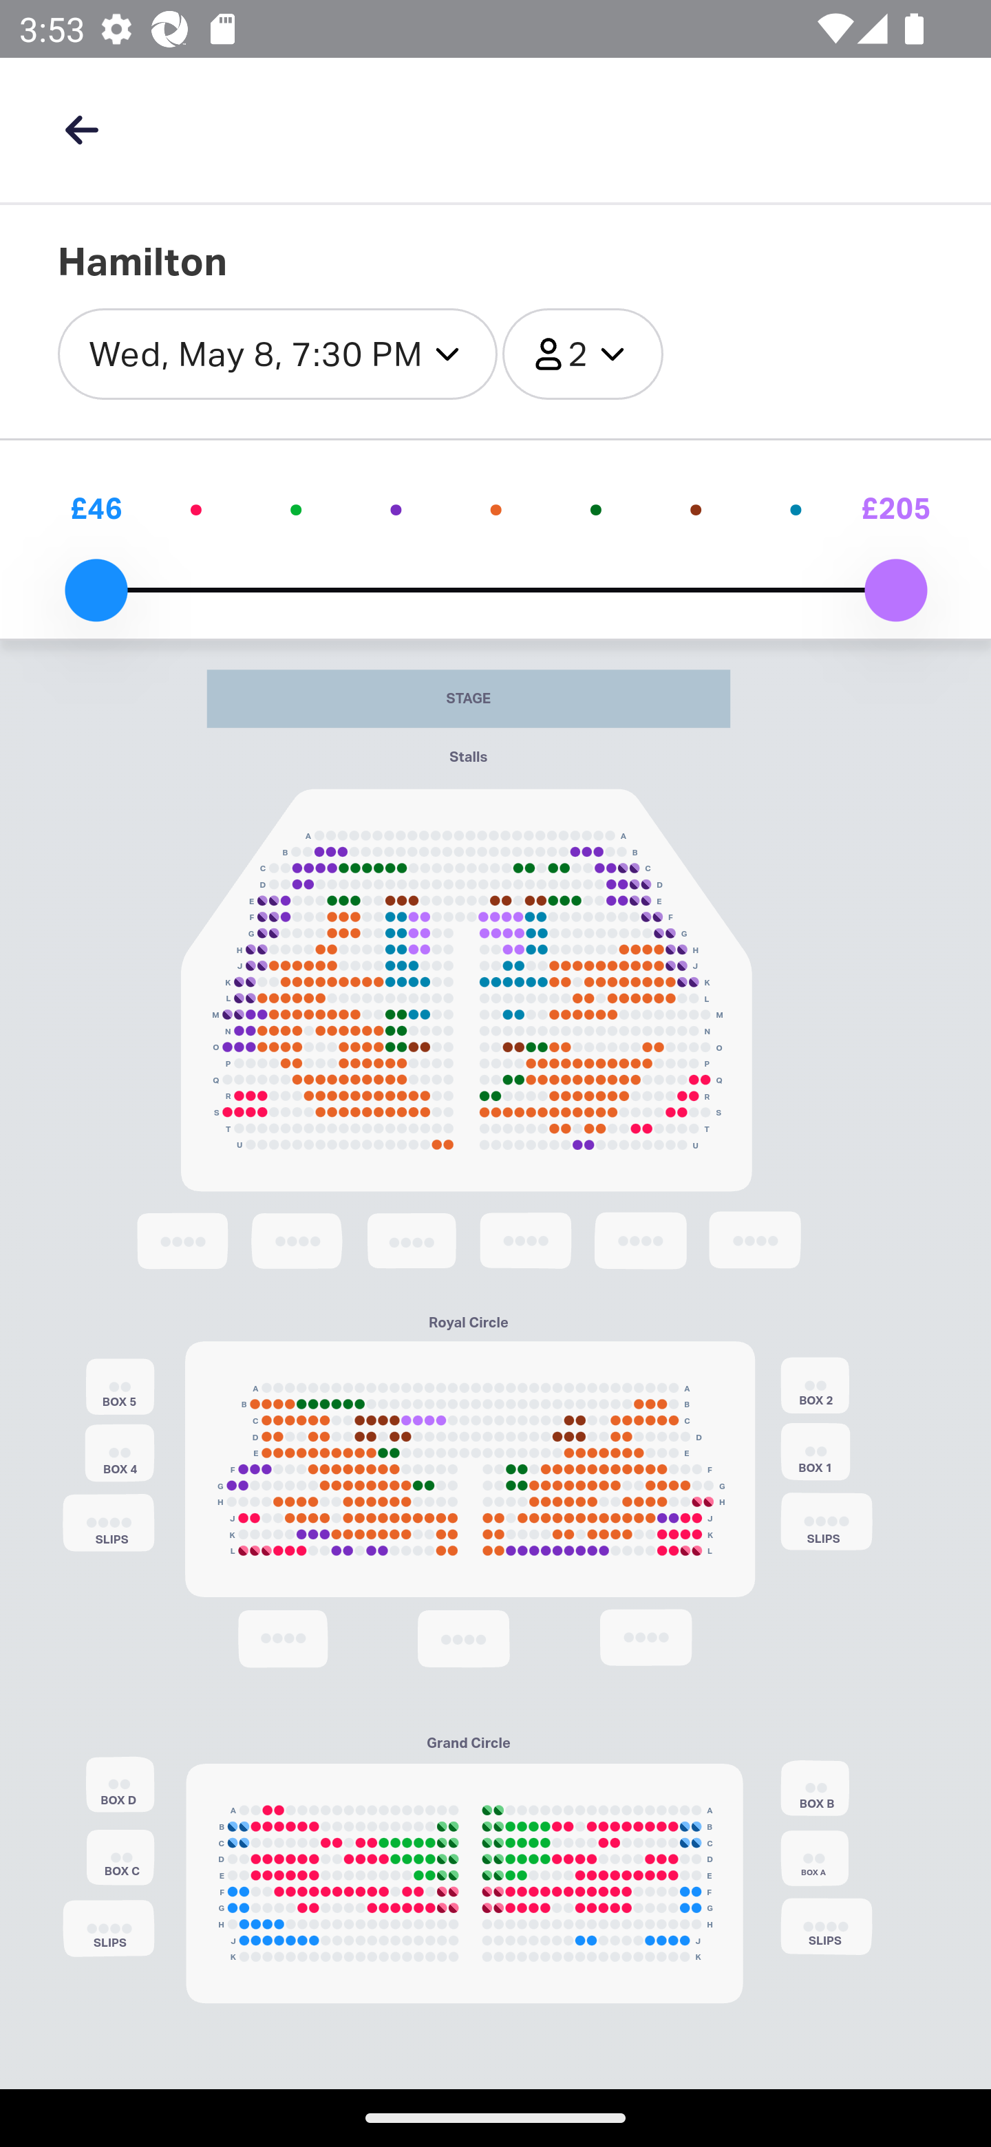  What do you see at coordinates (396, 508) in the screenshot?
I see `•` at bounding box center [396, 508].